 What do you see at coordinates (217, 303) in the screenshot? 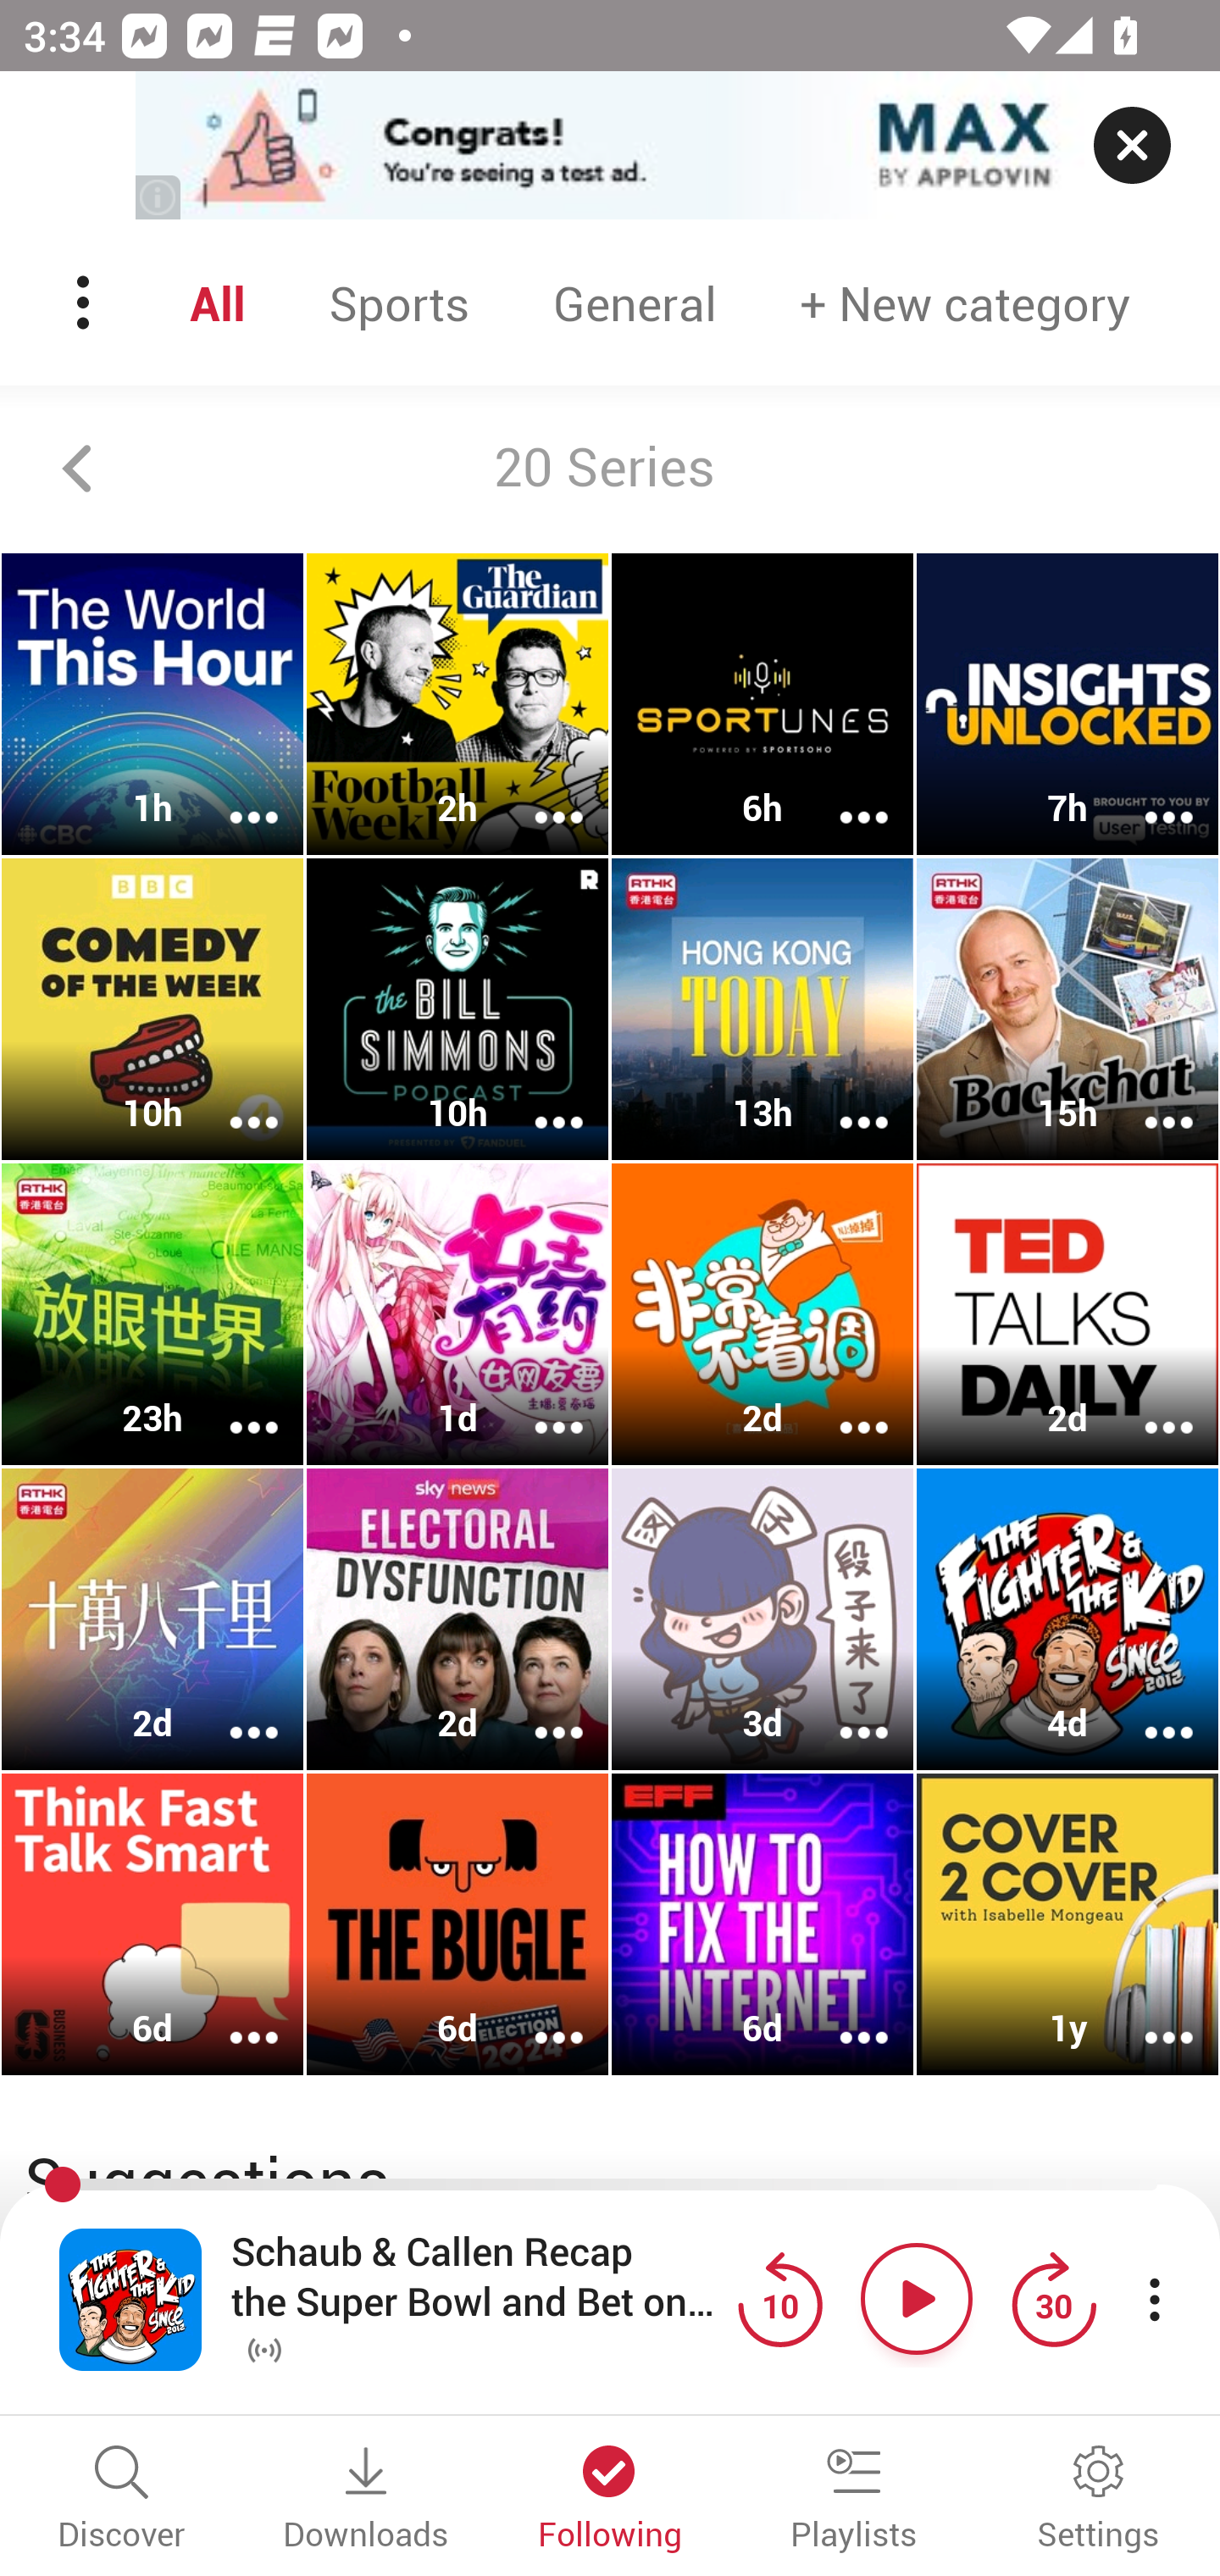
I see `All` at bounding box center [217, 303].